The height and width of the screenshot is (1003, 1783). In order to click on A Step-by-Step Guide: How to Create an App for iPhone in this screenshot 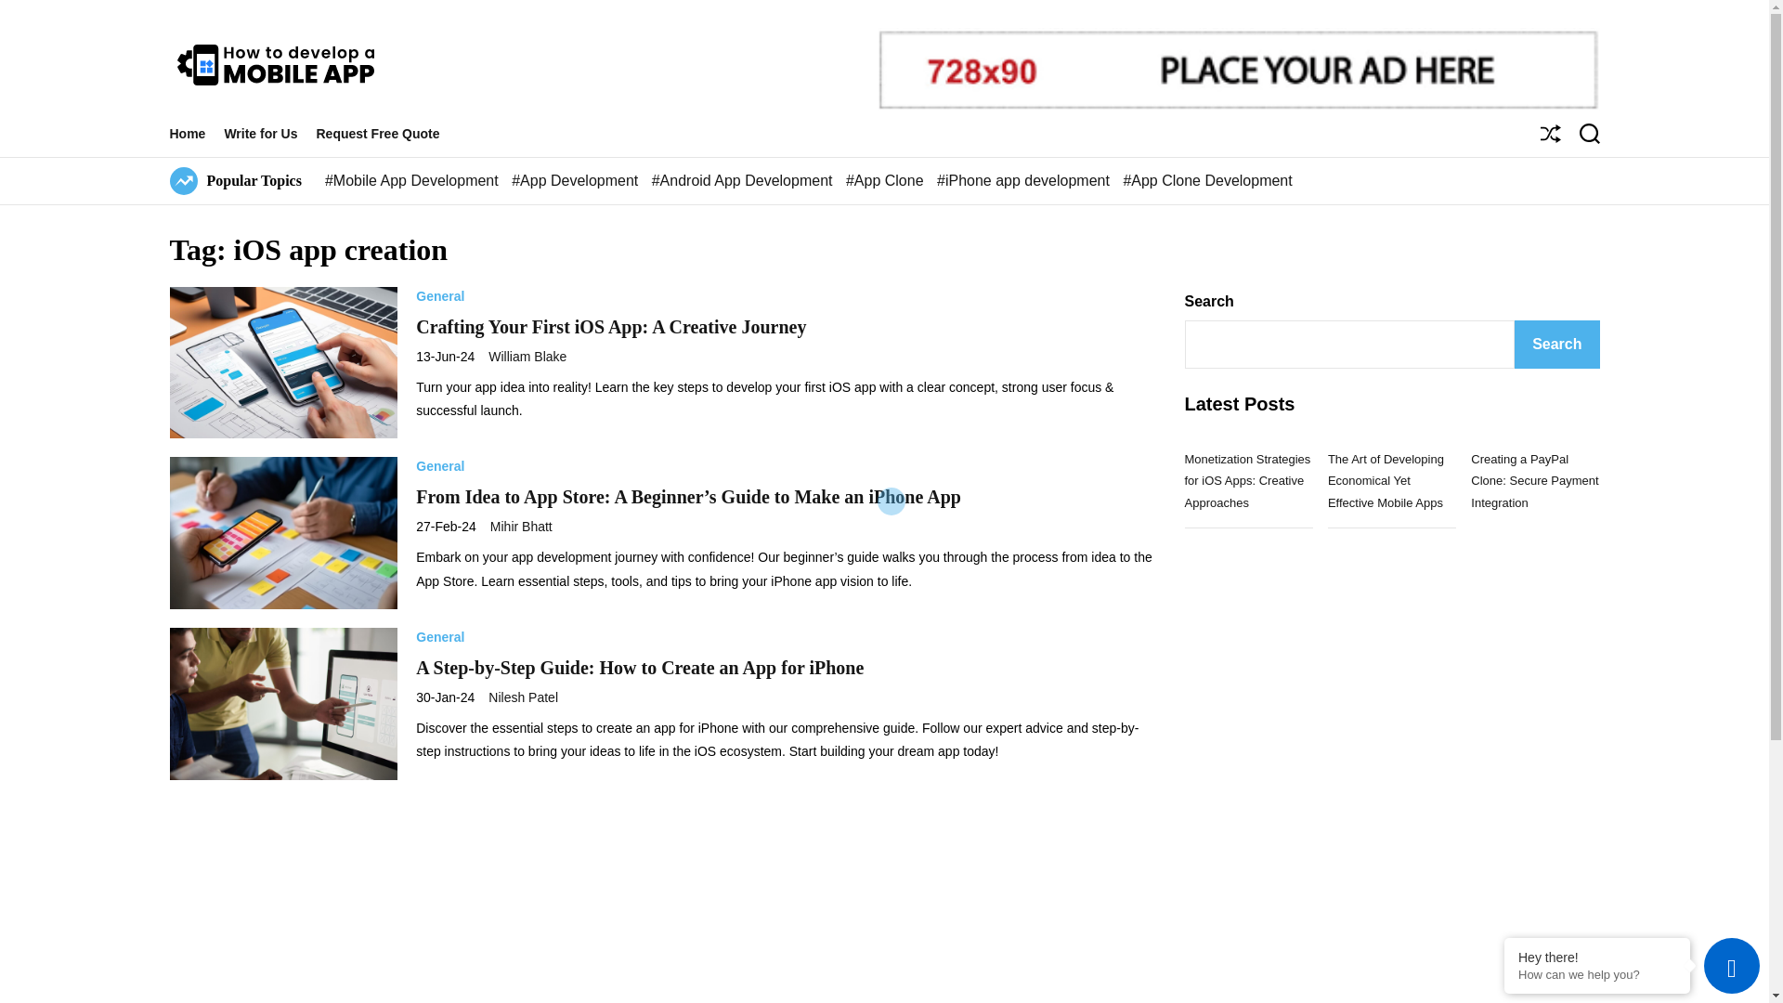, I will do `click(639, 668)`.